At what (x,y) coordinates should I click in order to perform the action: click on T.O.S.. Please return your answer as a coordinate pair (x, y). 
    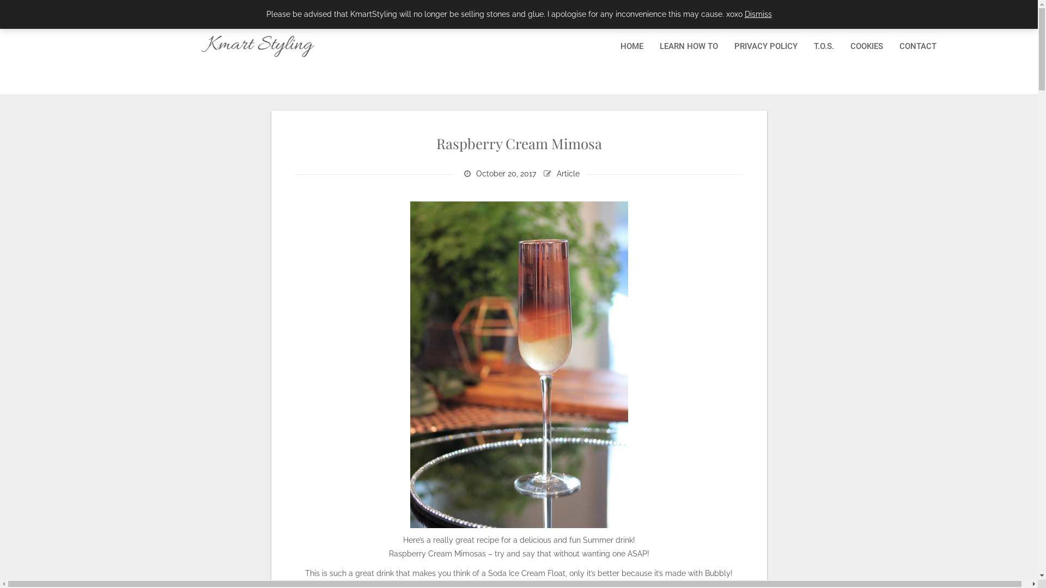
    Looking at the image, I should click on (824, 47).